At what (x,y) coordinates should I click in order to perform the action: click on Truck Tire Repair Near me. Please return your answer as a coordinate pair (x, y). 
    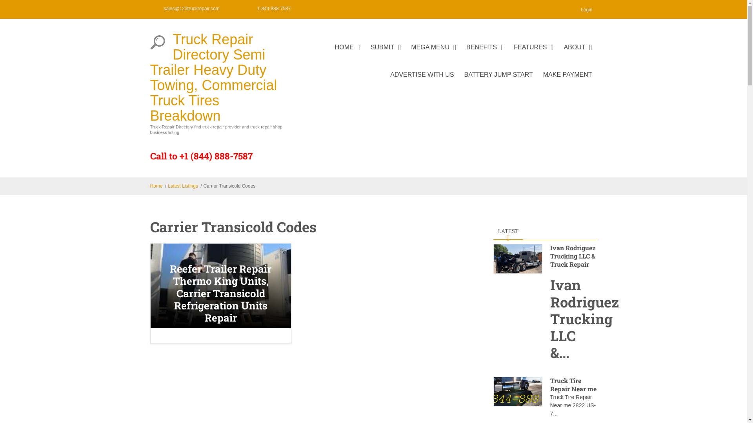
    Looking at the image, I should click on (518, 392).